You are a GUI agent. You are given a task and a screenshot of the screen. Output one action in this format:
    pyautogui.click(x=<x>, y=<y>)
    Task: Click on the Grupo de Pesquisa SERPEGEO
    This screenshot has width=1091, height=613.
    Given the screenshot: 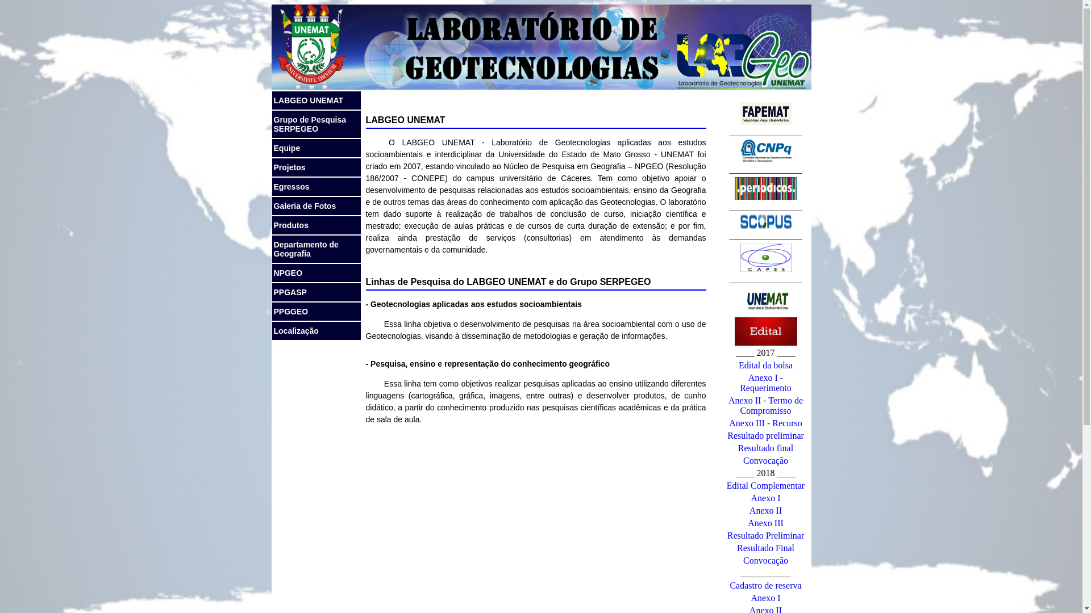 What is the action you would take?
    pyautogui.click(x=316, y=124)
    